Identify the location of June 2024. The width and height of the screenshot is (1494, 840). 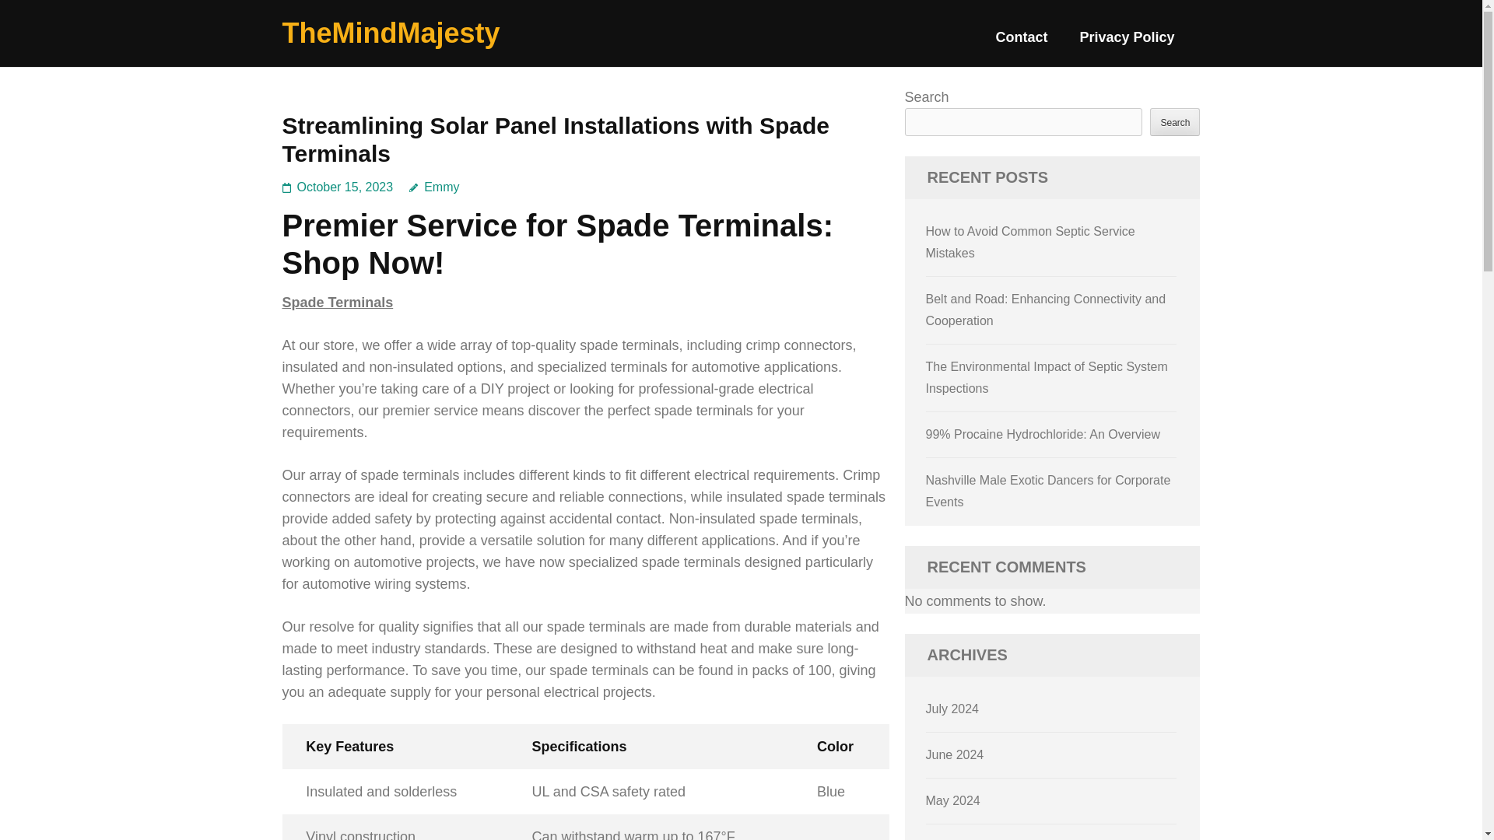
(956, 754).